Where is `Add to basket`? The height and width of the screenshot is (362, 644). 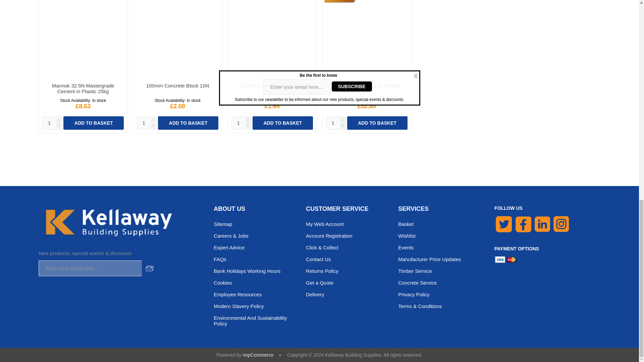 Add to basket is located at coordinates (282, 123).